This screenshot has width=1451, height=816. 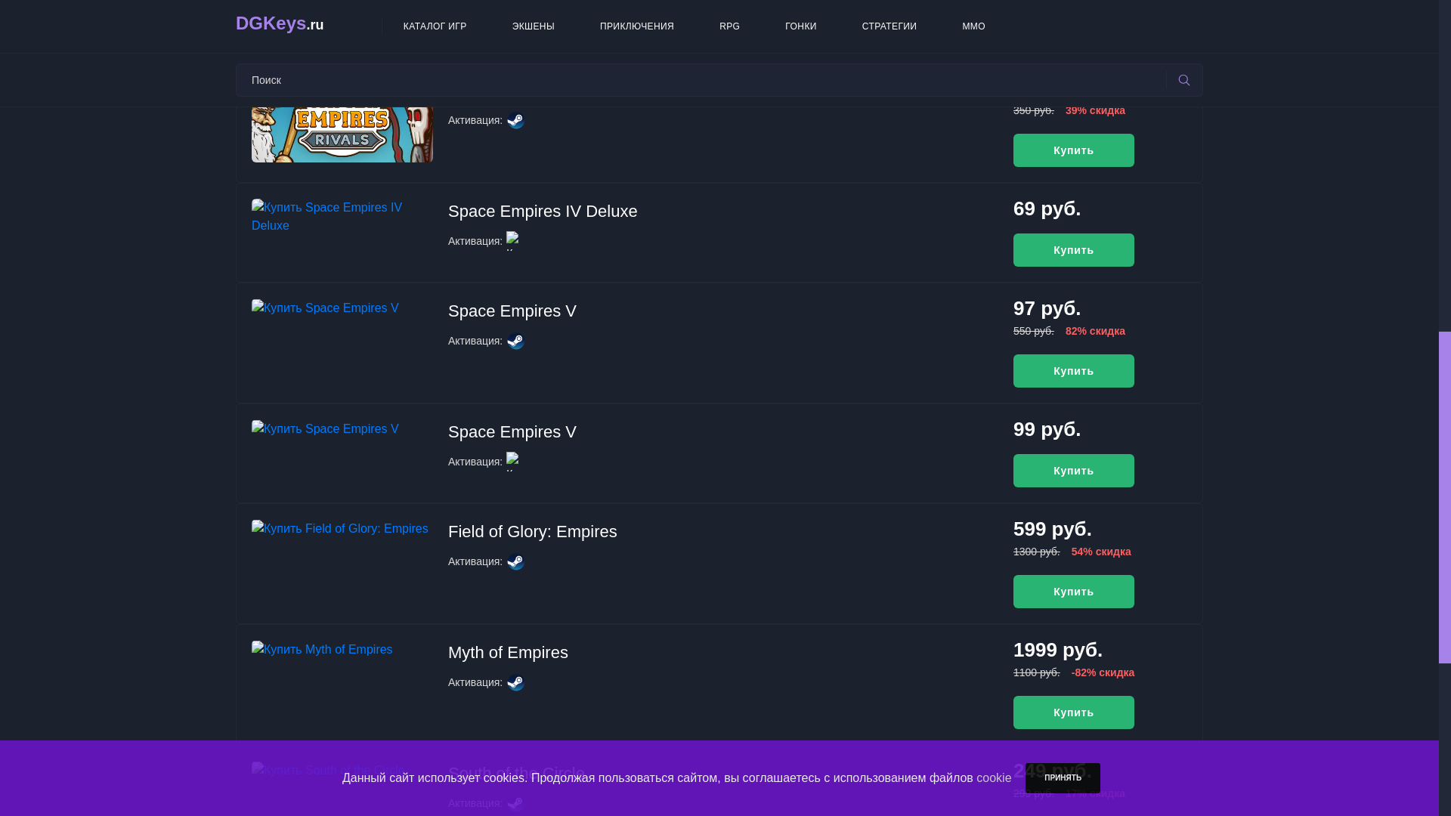 What do you see at coordinates (516, 772) in the screenshot?
I see `South of the Circle` at bounding box center [516, 772].